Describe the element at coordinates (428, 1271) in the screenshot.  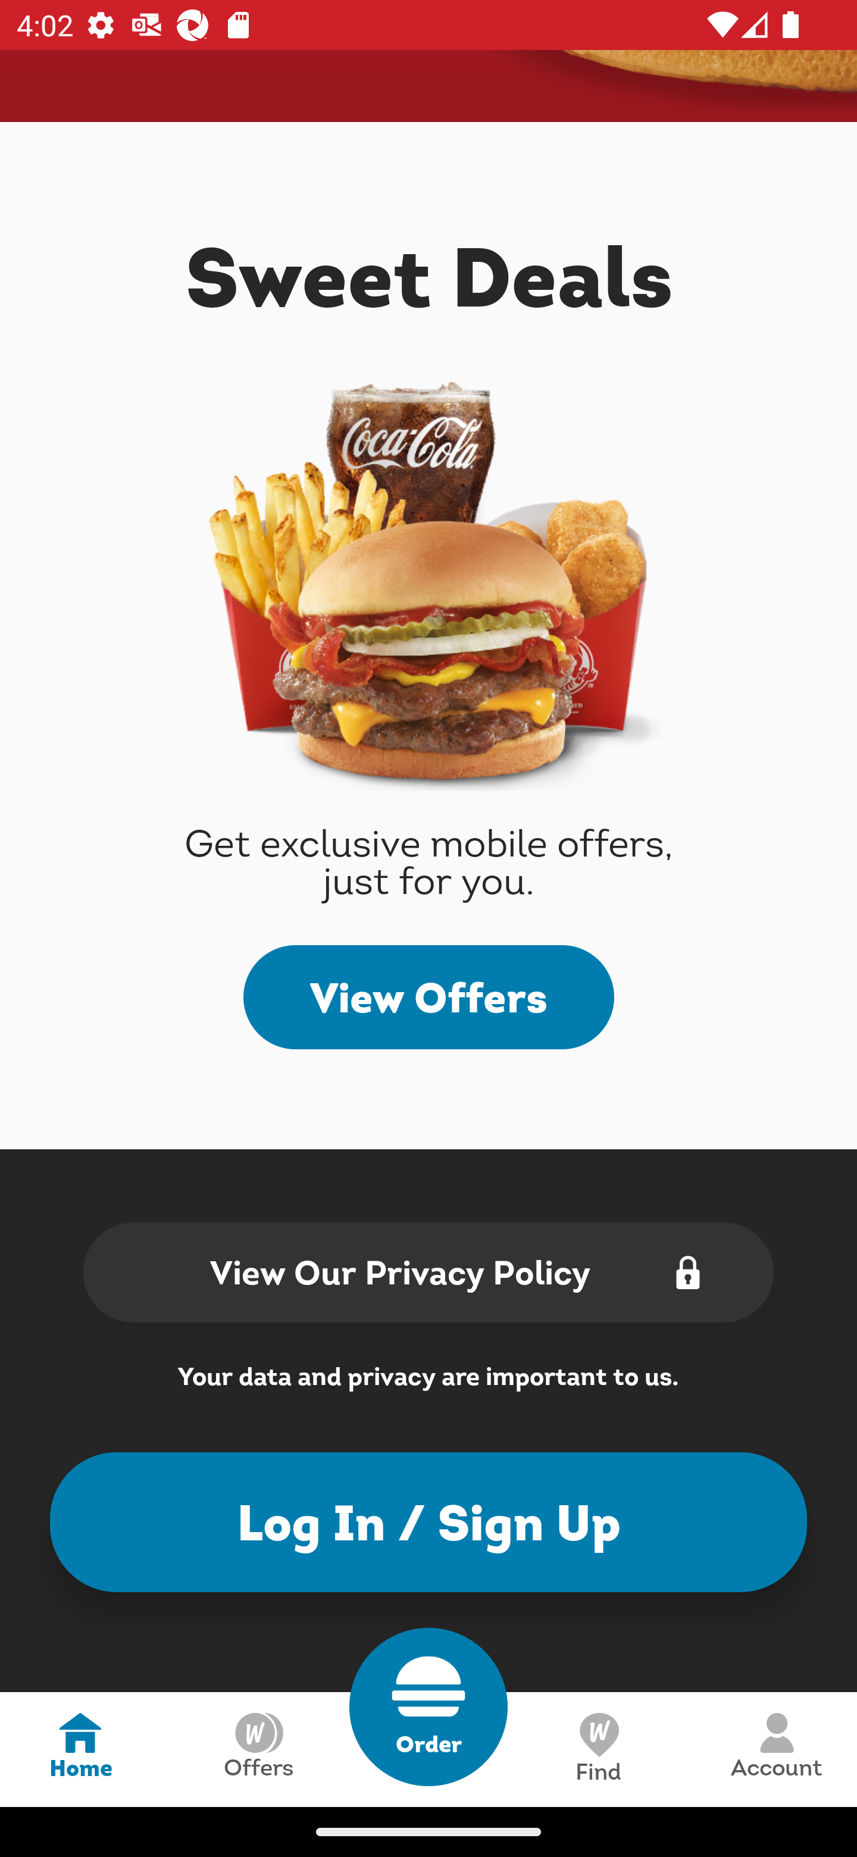
I see `View Our Privacy Policy` at that location.